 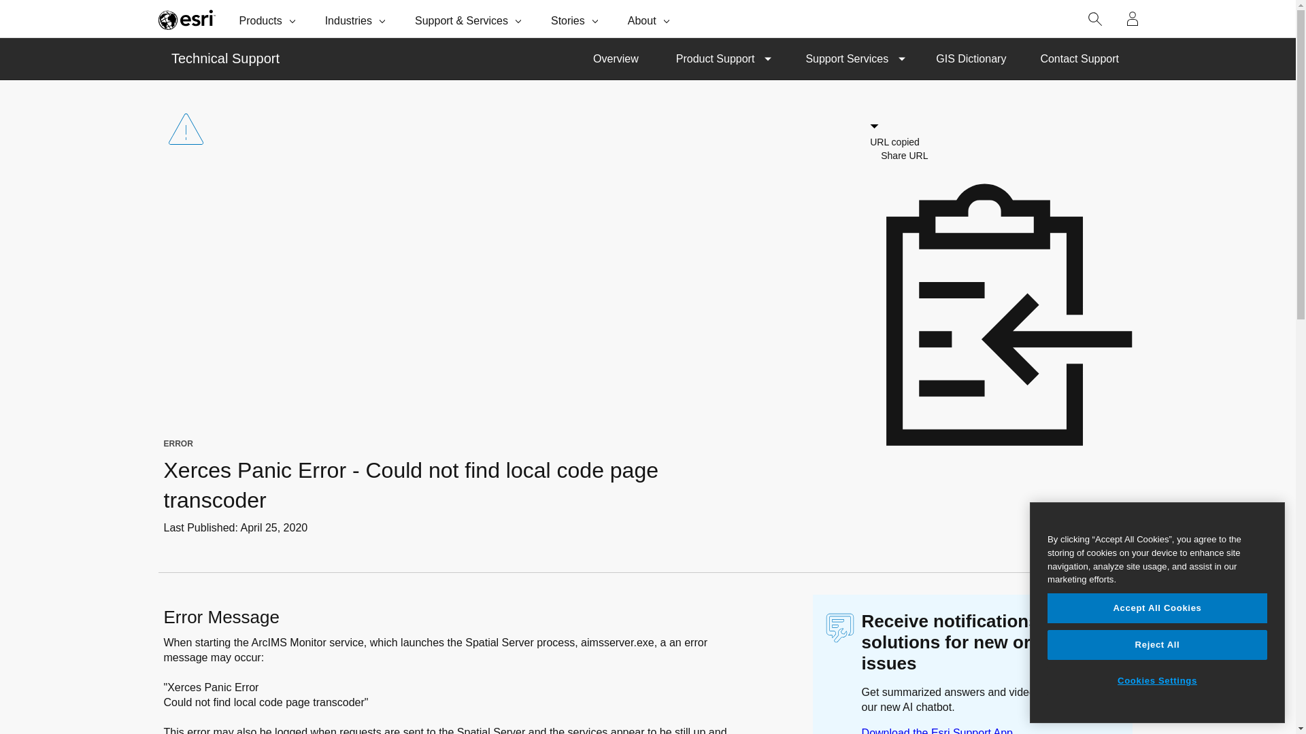 What do you see at coordinates (356, 19) in the screenshot?
I see `Industries` at bounding box center [356, 19].